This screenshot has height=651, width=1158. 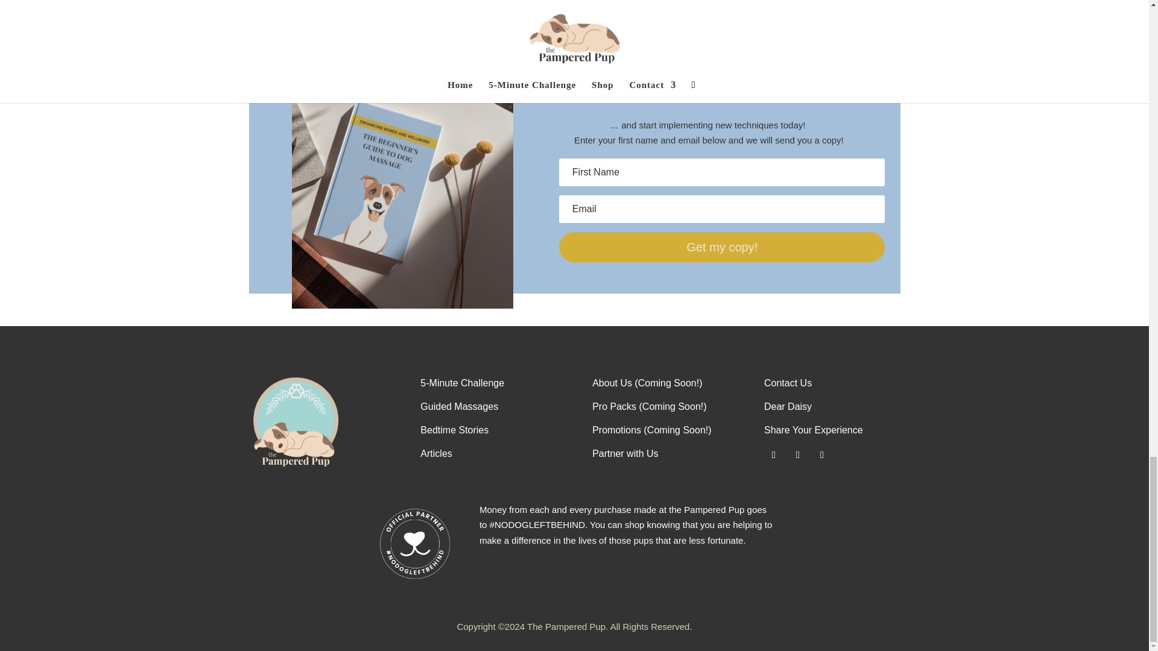 What do you see at coordinates (788, 383) in the screenshot?
I see `Contact Us` at bounding box center [788, 383].